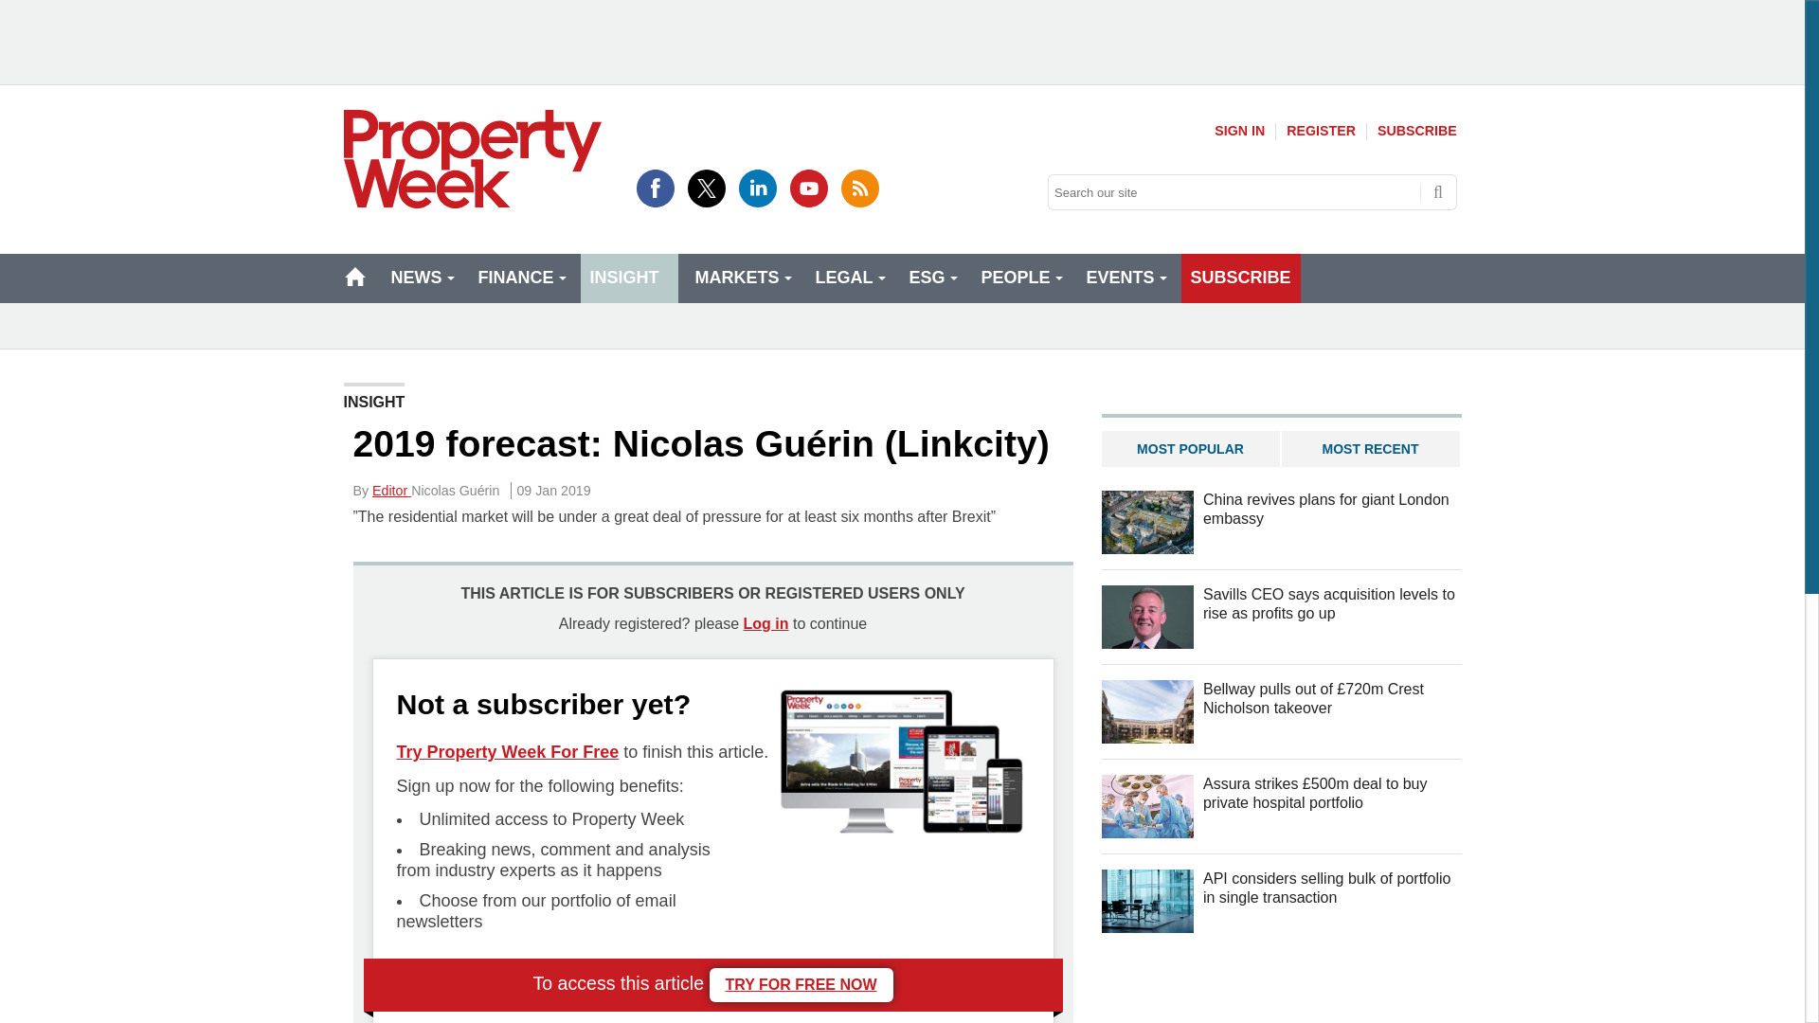 The height and width of the screenshot is (1023, 1819). Describe the element at coordinates (472, 159) in the screenshot. I see `Property Week` at that location.